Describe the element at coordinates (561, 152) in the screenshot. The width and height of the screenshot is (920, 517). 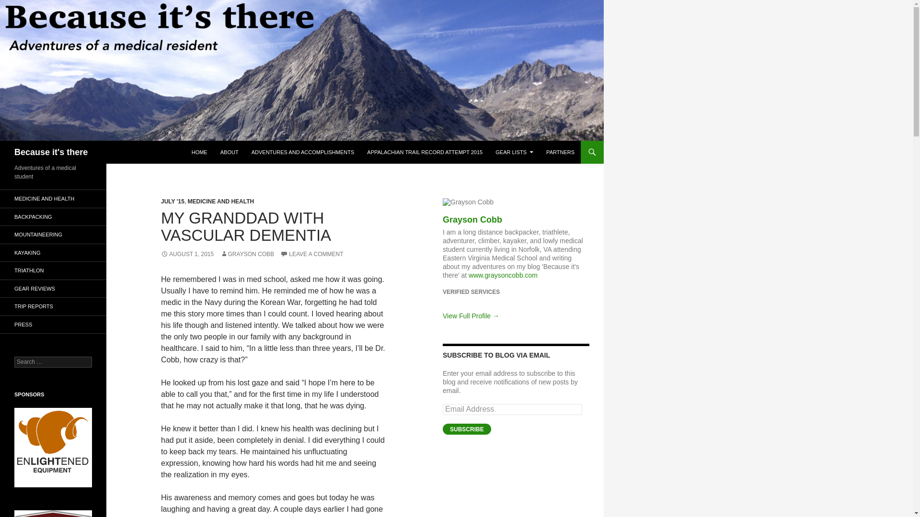
I see `PARTNERS` at that location.